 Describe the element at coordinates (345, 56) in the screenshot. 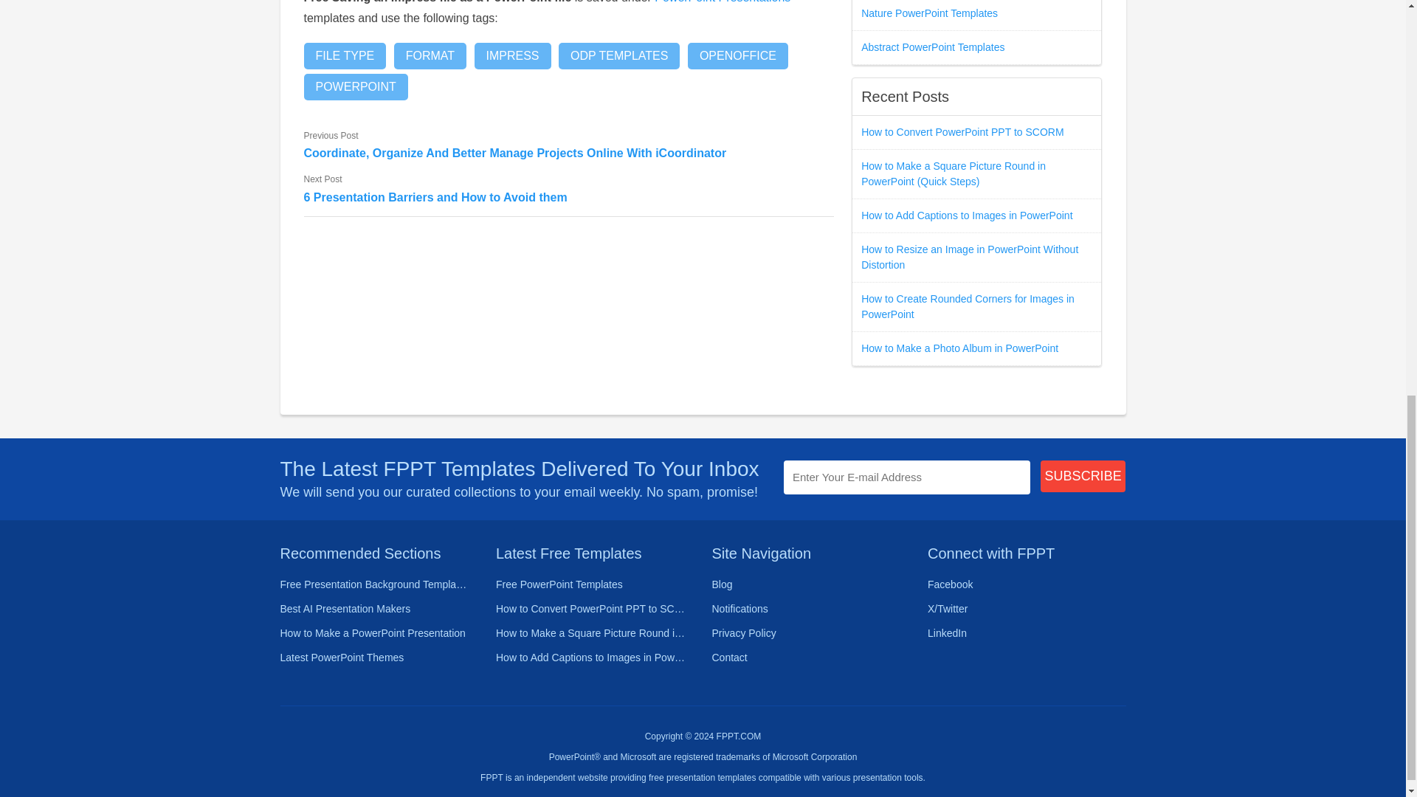

I see `FILE TYPE` at that location.